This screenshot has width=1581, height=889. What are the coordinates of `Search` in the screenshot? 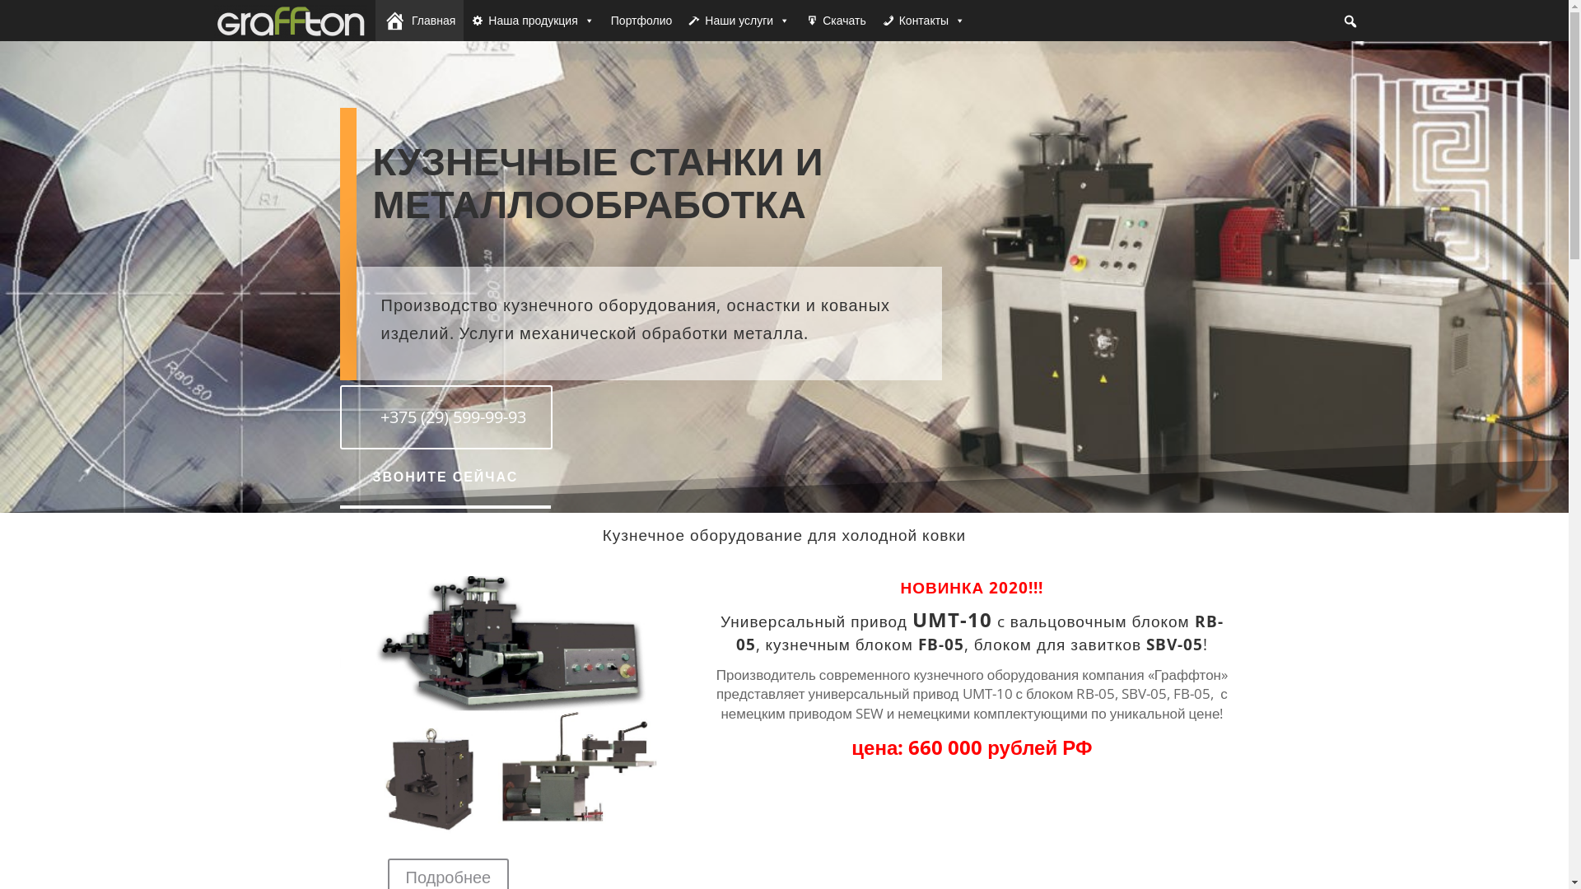 It's located at (15, 10).